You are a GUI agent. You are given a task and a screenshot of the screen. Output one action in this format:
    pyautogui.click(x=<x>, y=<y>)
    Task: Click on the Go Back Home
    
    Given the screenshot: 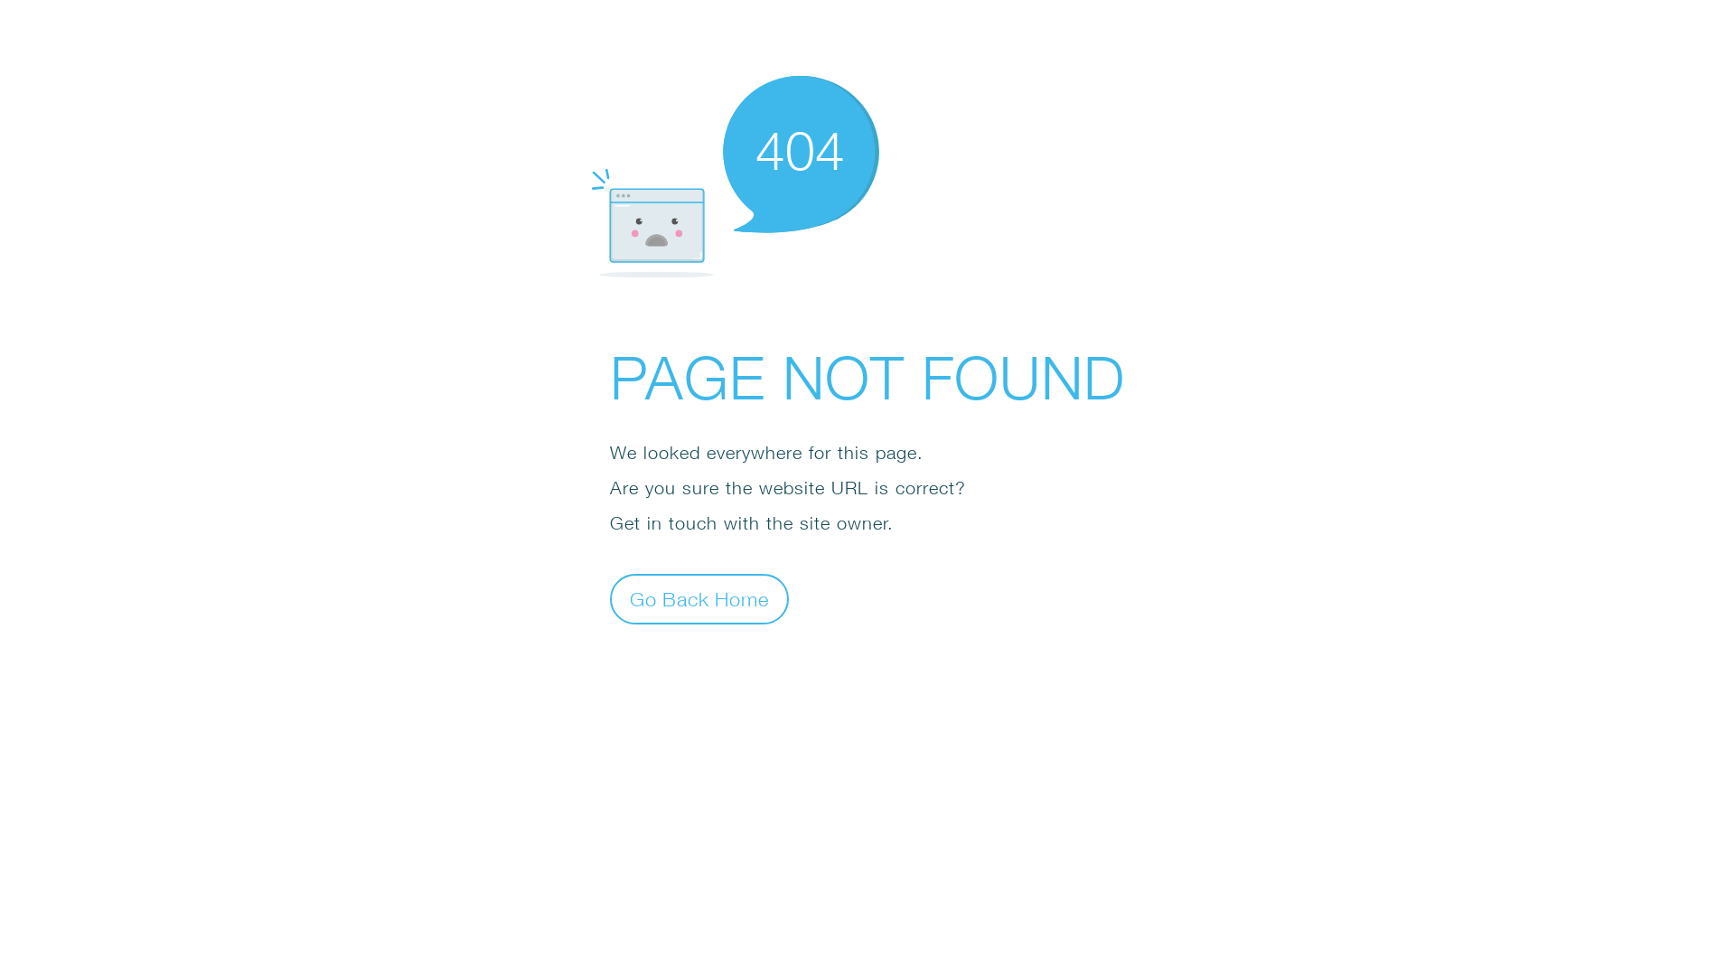 What is the action you would take?
    pyautogui.click(x=699, y=598)
    